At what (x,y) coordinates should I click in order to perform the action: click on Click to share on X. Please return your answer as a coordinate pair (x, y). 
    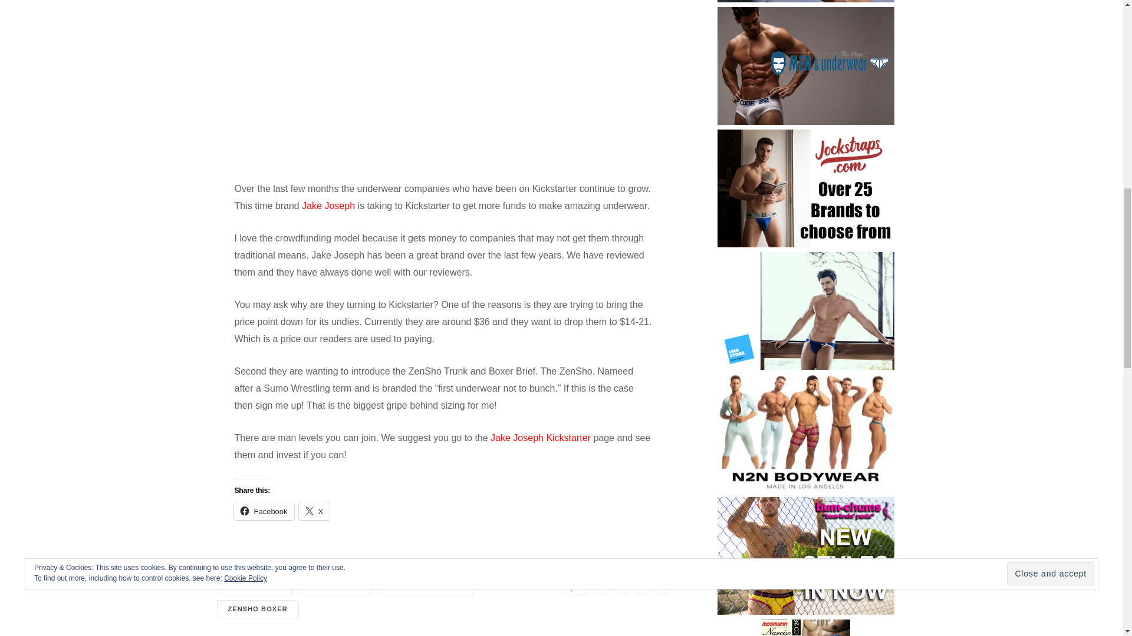
    Looking at the image, I should click on (314, 511).